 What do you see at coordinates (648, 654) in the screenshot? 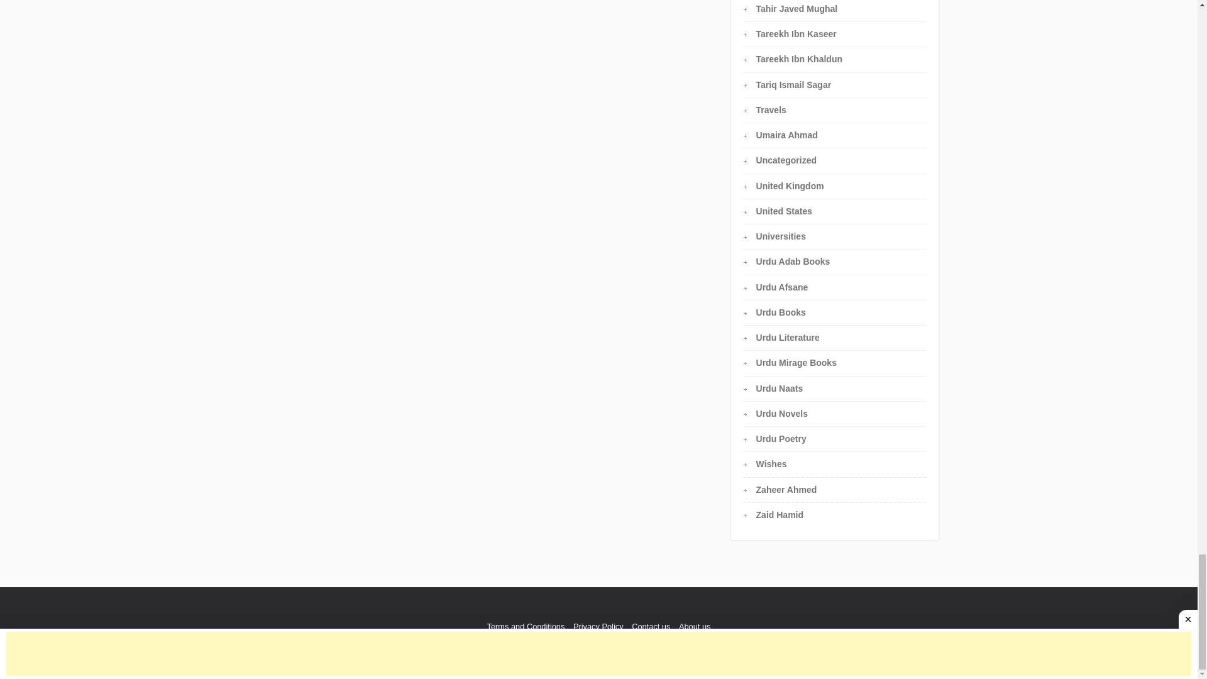
I see `DMCA.com Protection Status` at bounding box center [648, 654].